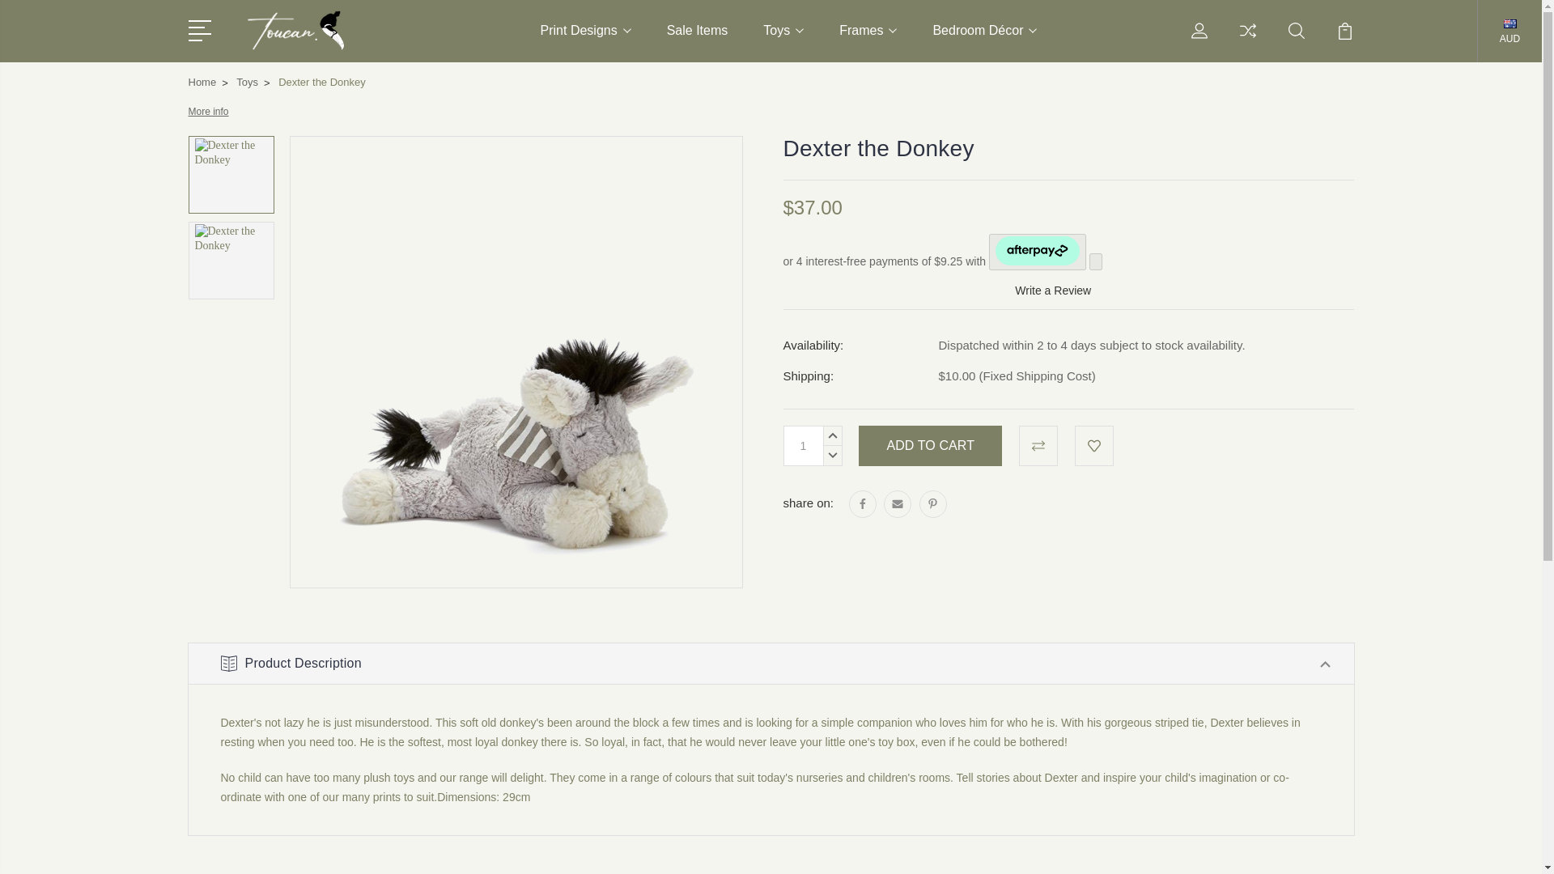  I want to click on Frames, so click(868, 40).